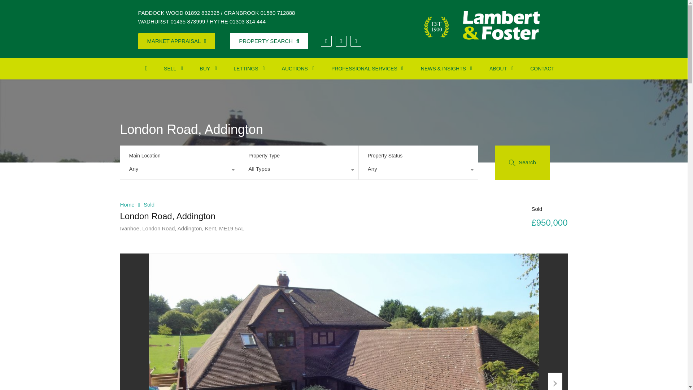 The height and width of the screenshot is (390, 693). Describe the element at coordinates (418, 170) in the screenshot. I see `Any` at that location.